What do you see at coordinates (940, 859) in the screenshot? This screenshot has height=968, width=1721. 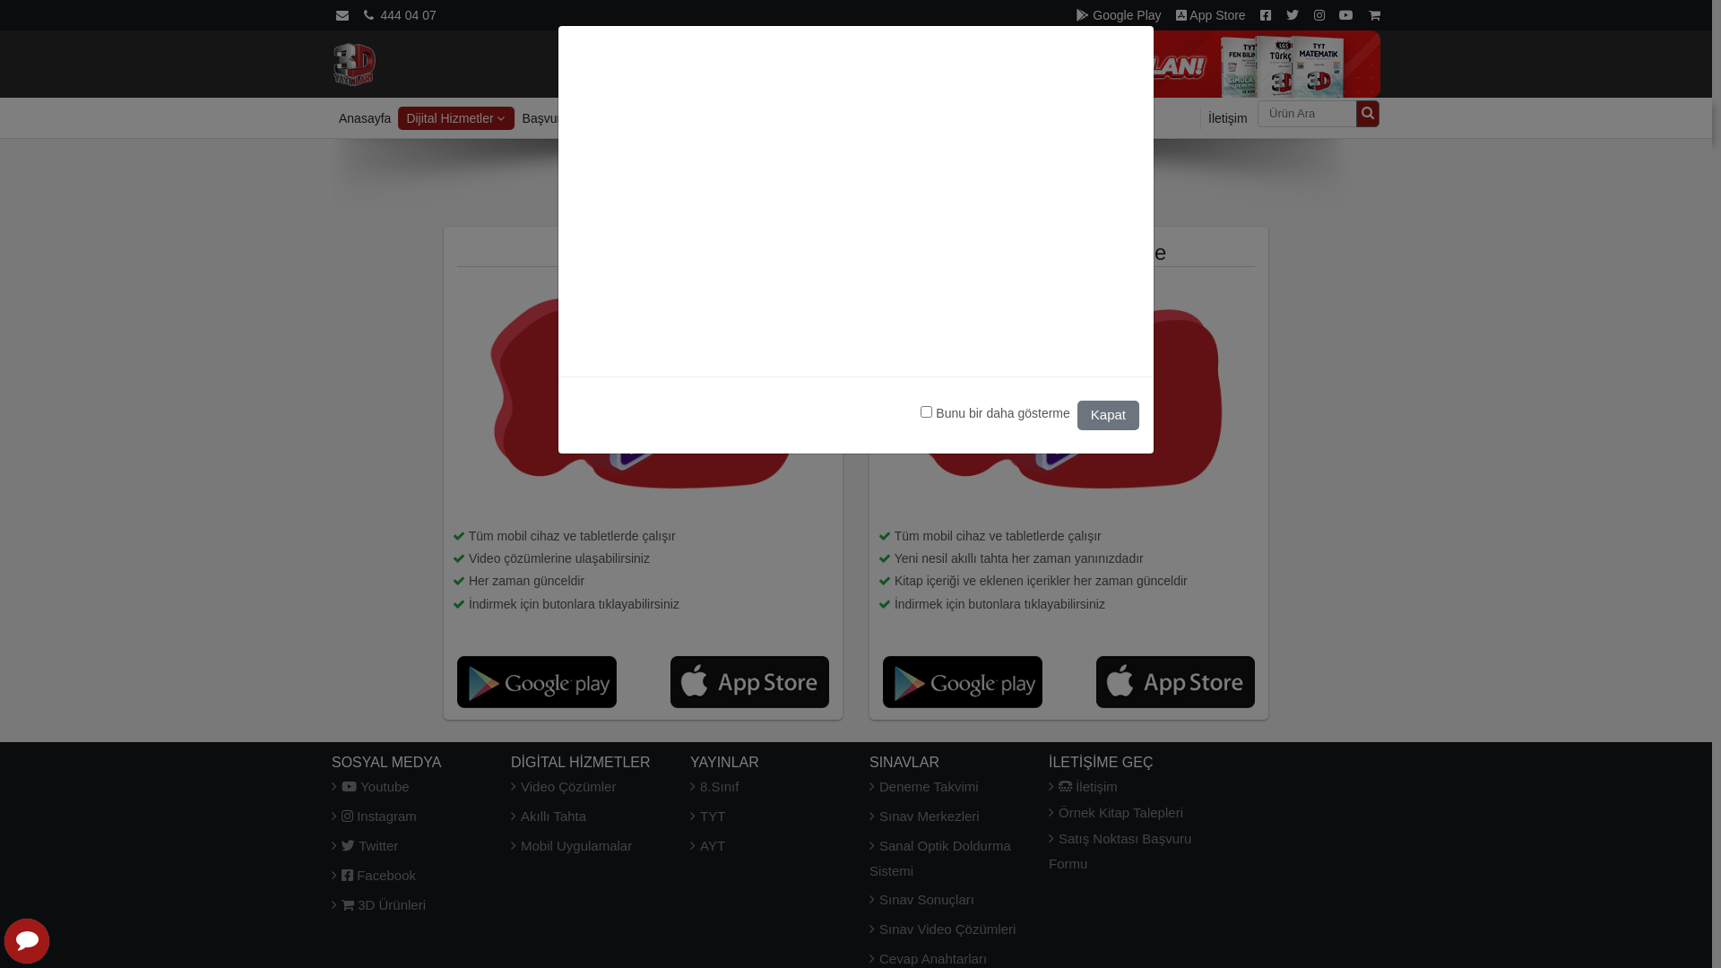 I see `Sanal Optik Doldurma Sistemi` at bounding box center [940, 859].